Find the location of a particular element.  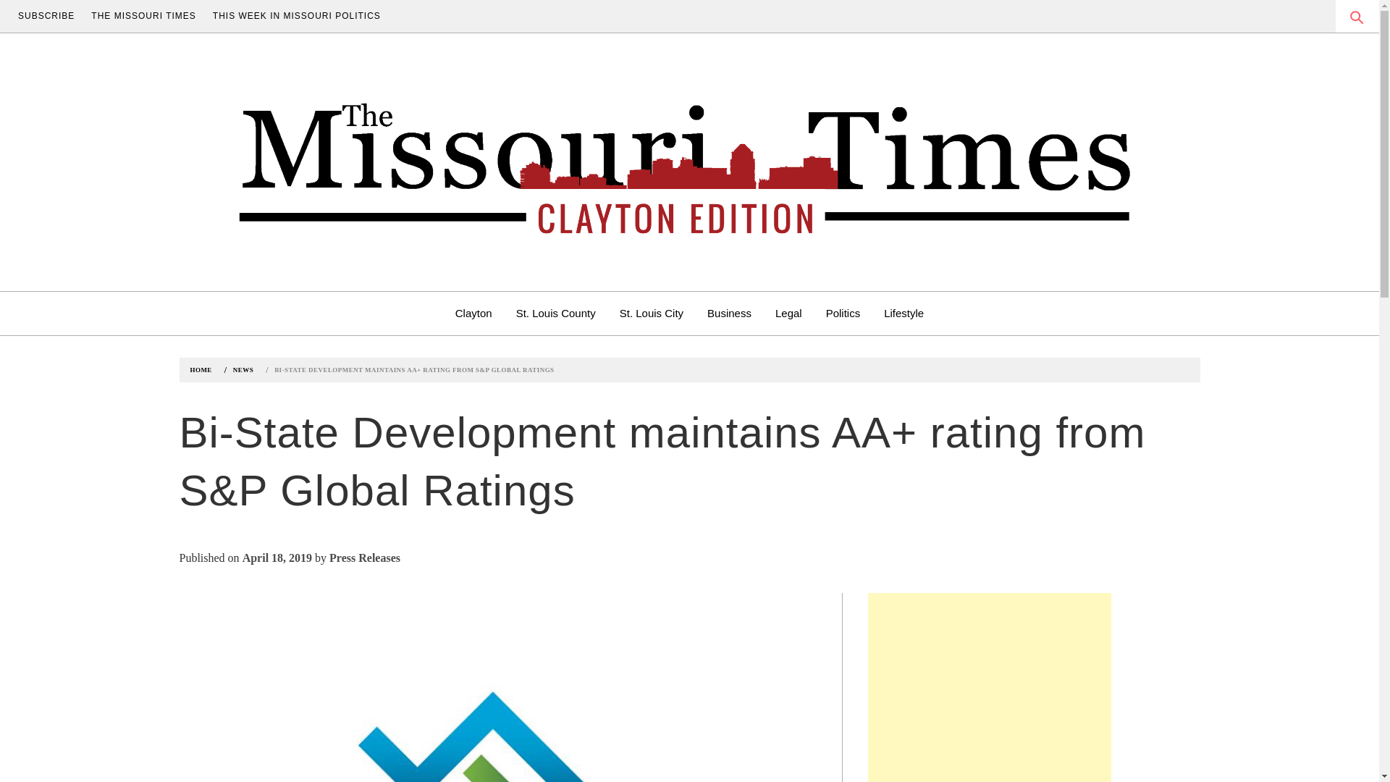

Politics is located at coordinates (843, 313).